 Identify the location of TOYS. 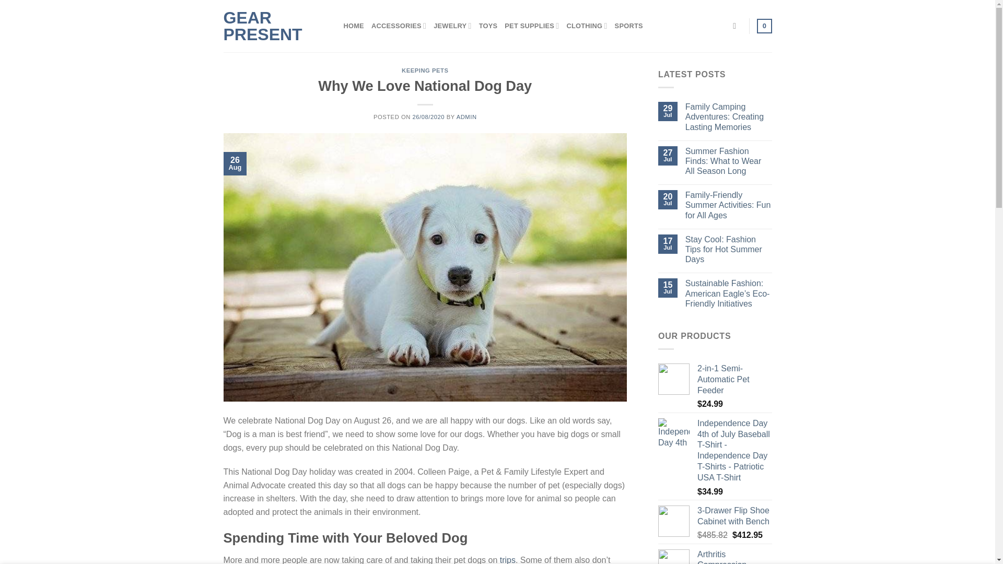
(488, 26).